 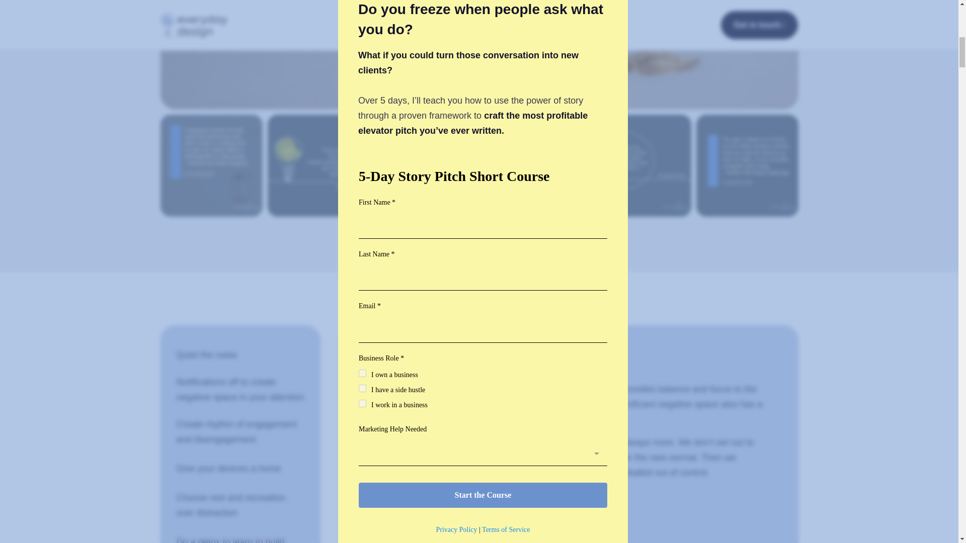 What do you see at coordinates (240, 537) in the screenshot?
I see `Do a detox to learn to build negative space` at bounding box center [240, 537].